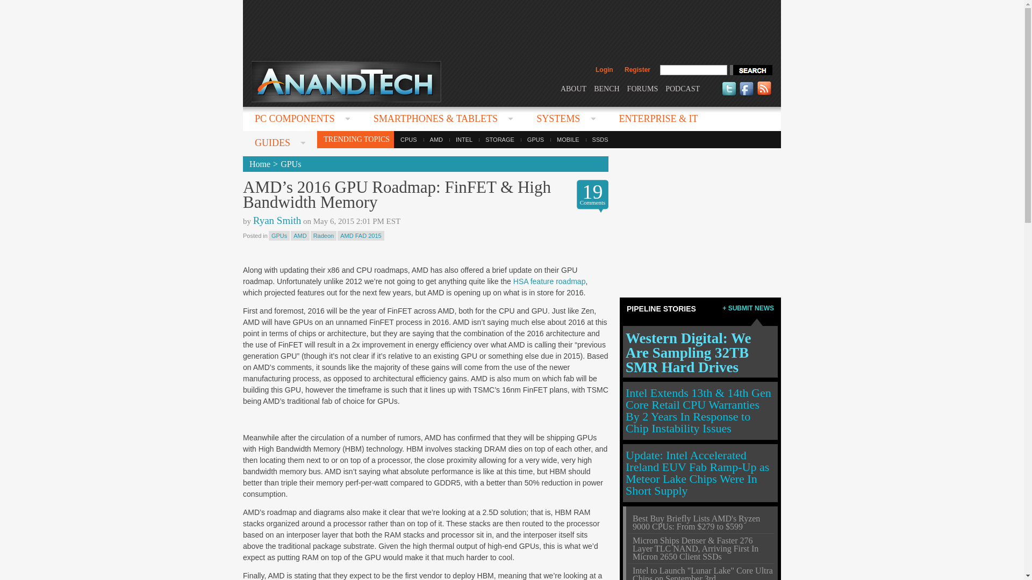 The height and width of the screenshot is (580, 1032). I want to click on FORUMS, so click(643, 88).